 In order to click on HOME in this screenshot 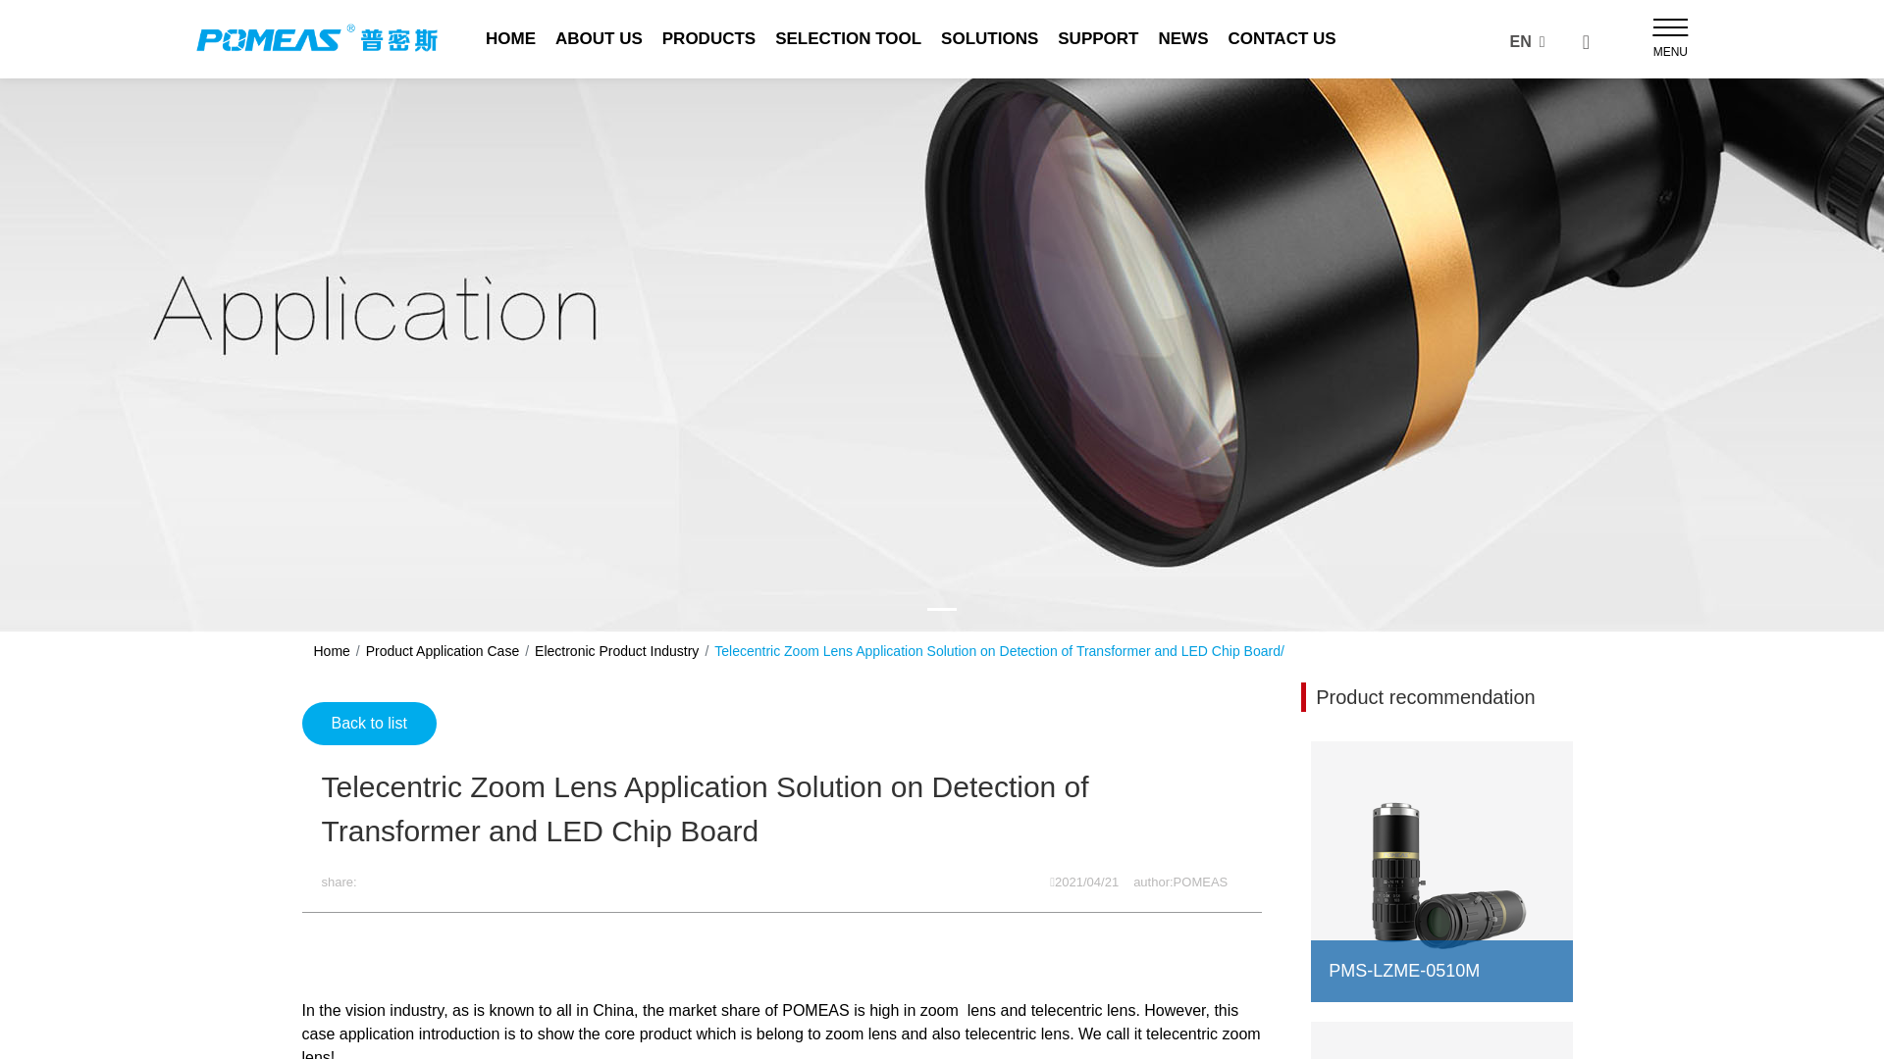, I will do `click(510, 39)`.